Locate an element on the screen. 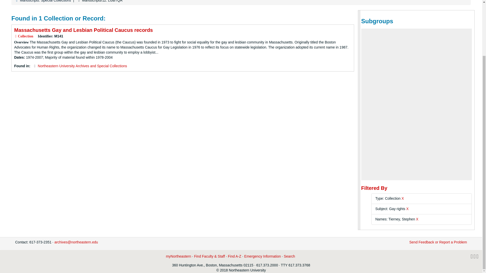 This screenshot has width=486, height=273. Find A-Z is located at coordinates (234, 256).